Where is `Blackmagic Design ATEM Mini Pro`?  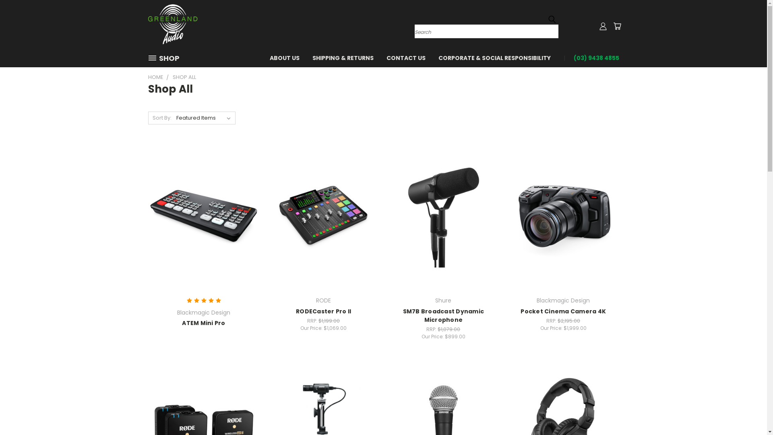 Blackmagic Design ATEM Mini Pro is located at coordinates (204, 217).